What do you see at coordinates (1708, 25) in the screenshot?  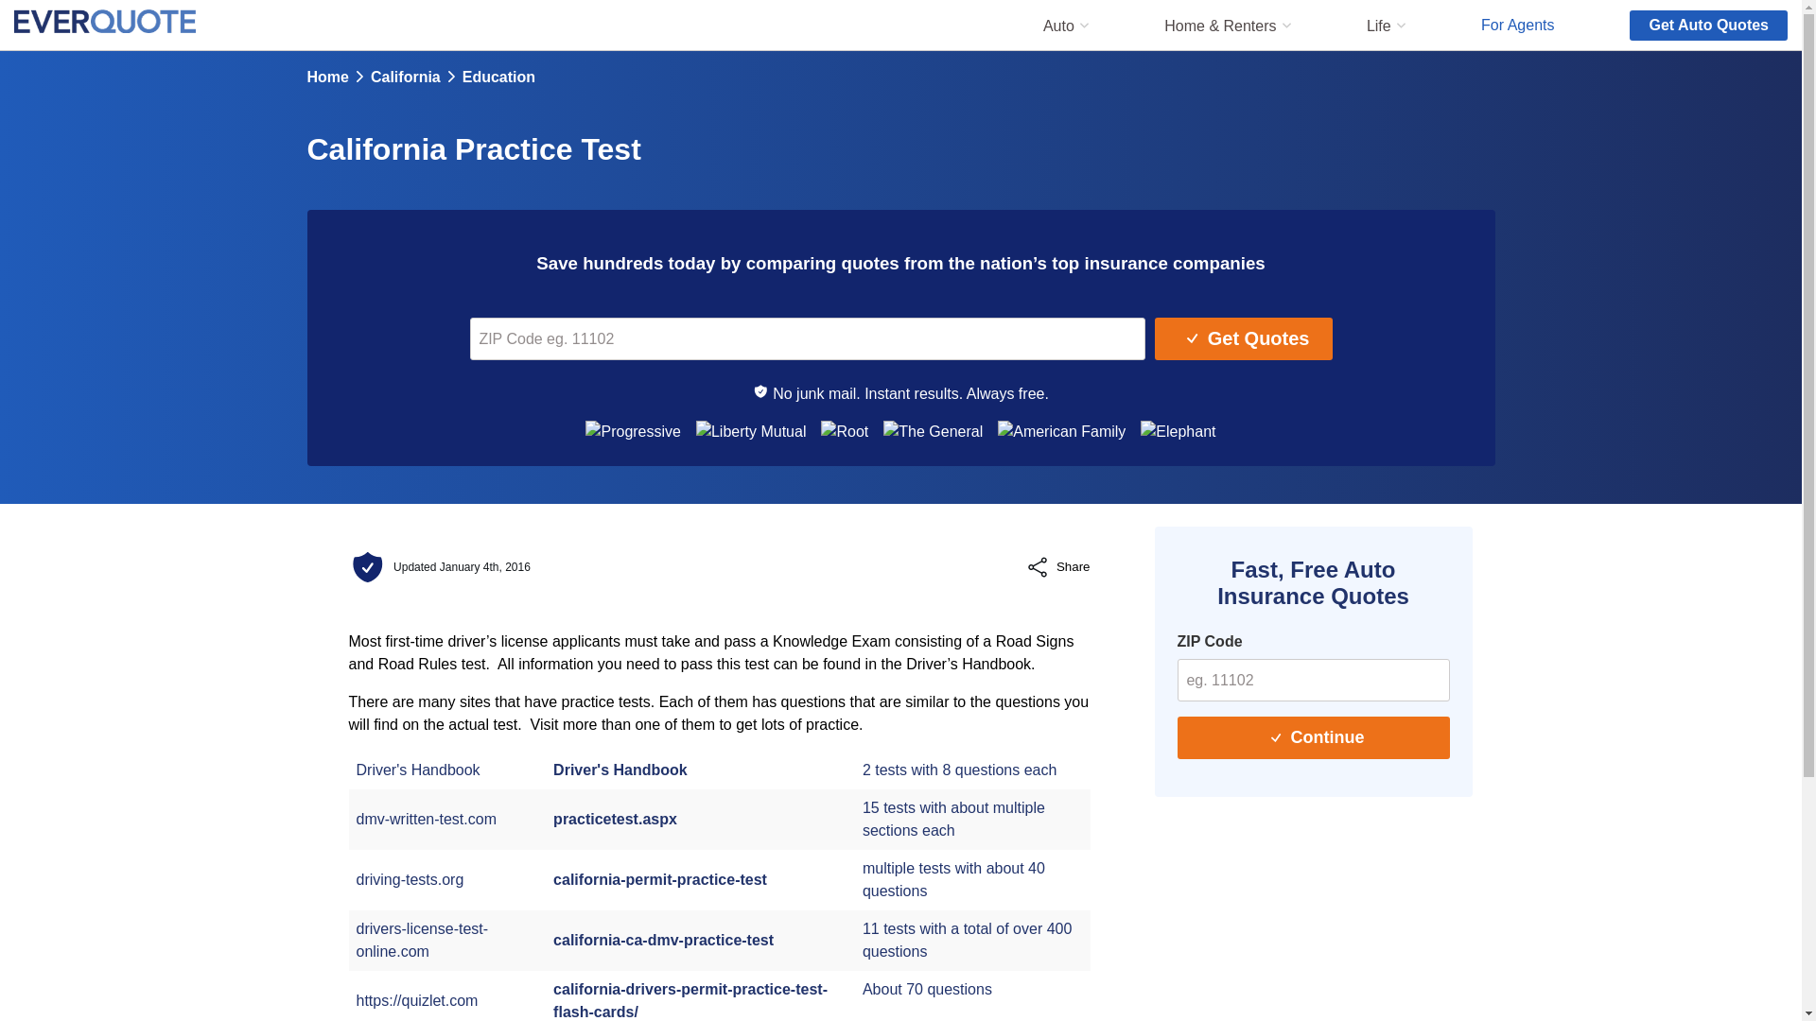 I see `Get Auto Quotes` at bounding box center [1708, 25].